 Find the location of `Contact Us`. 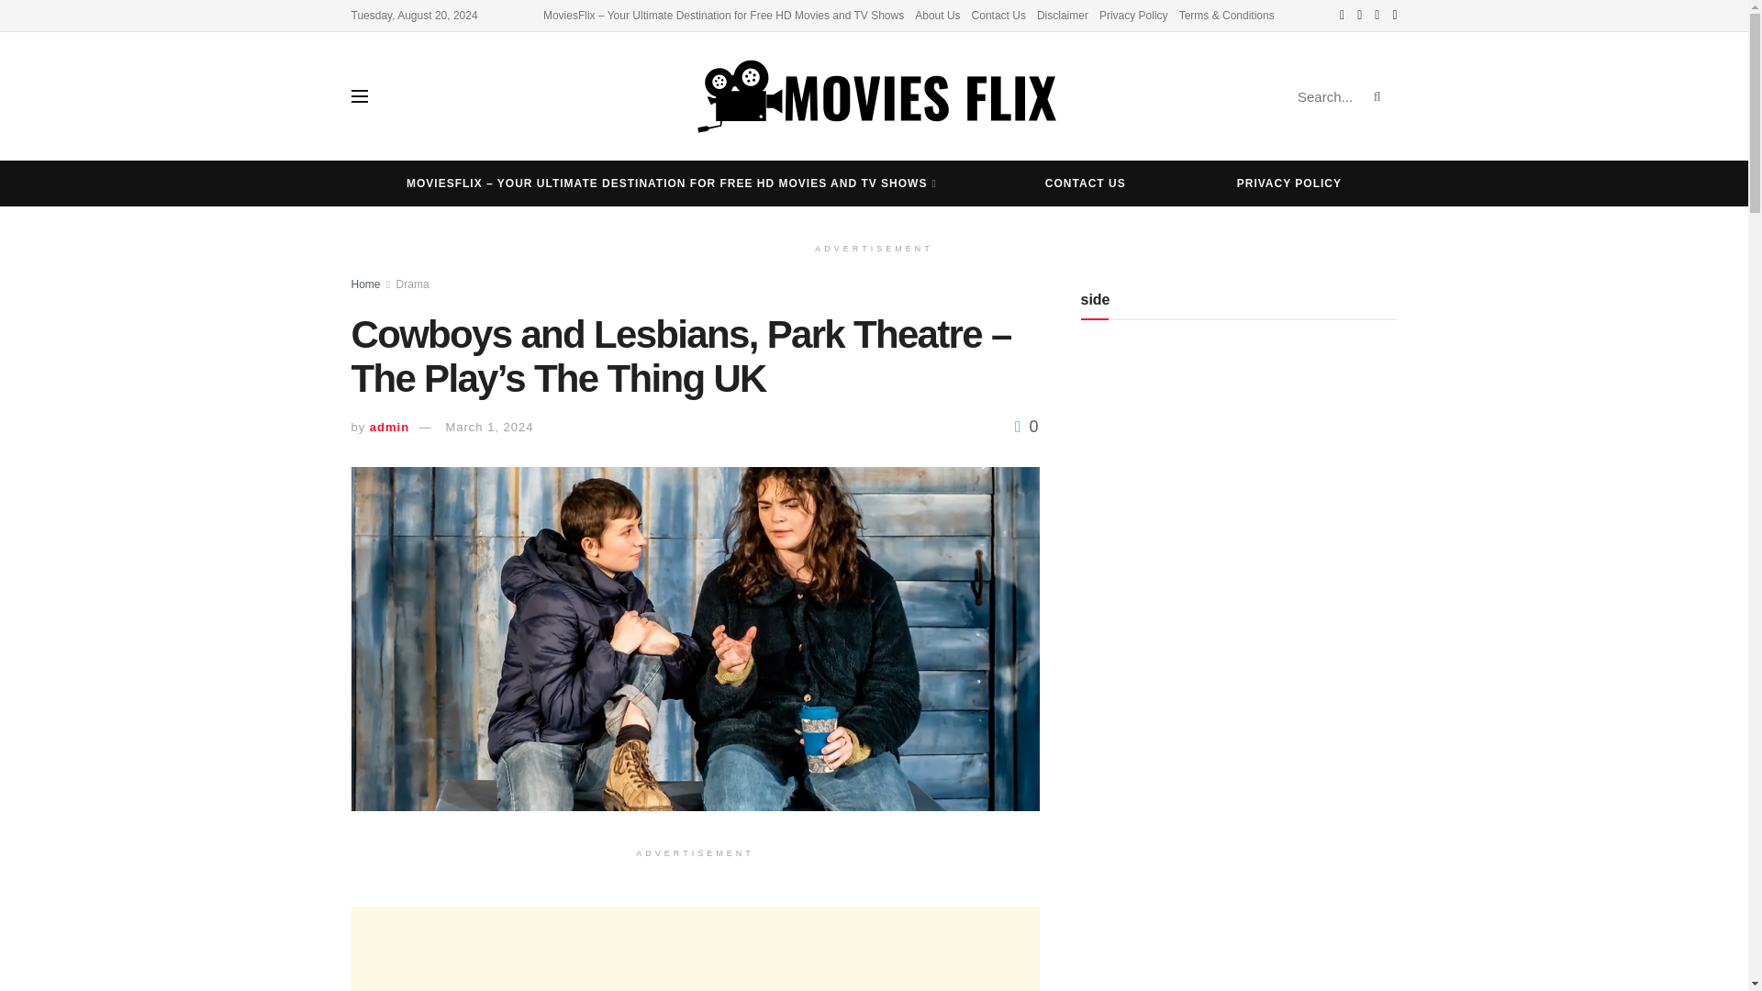

Contact Us is located at coordinates (998, 15).